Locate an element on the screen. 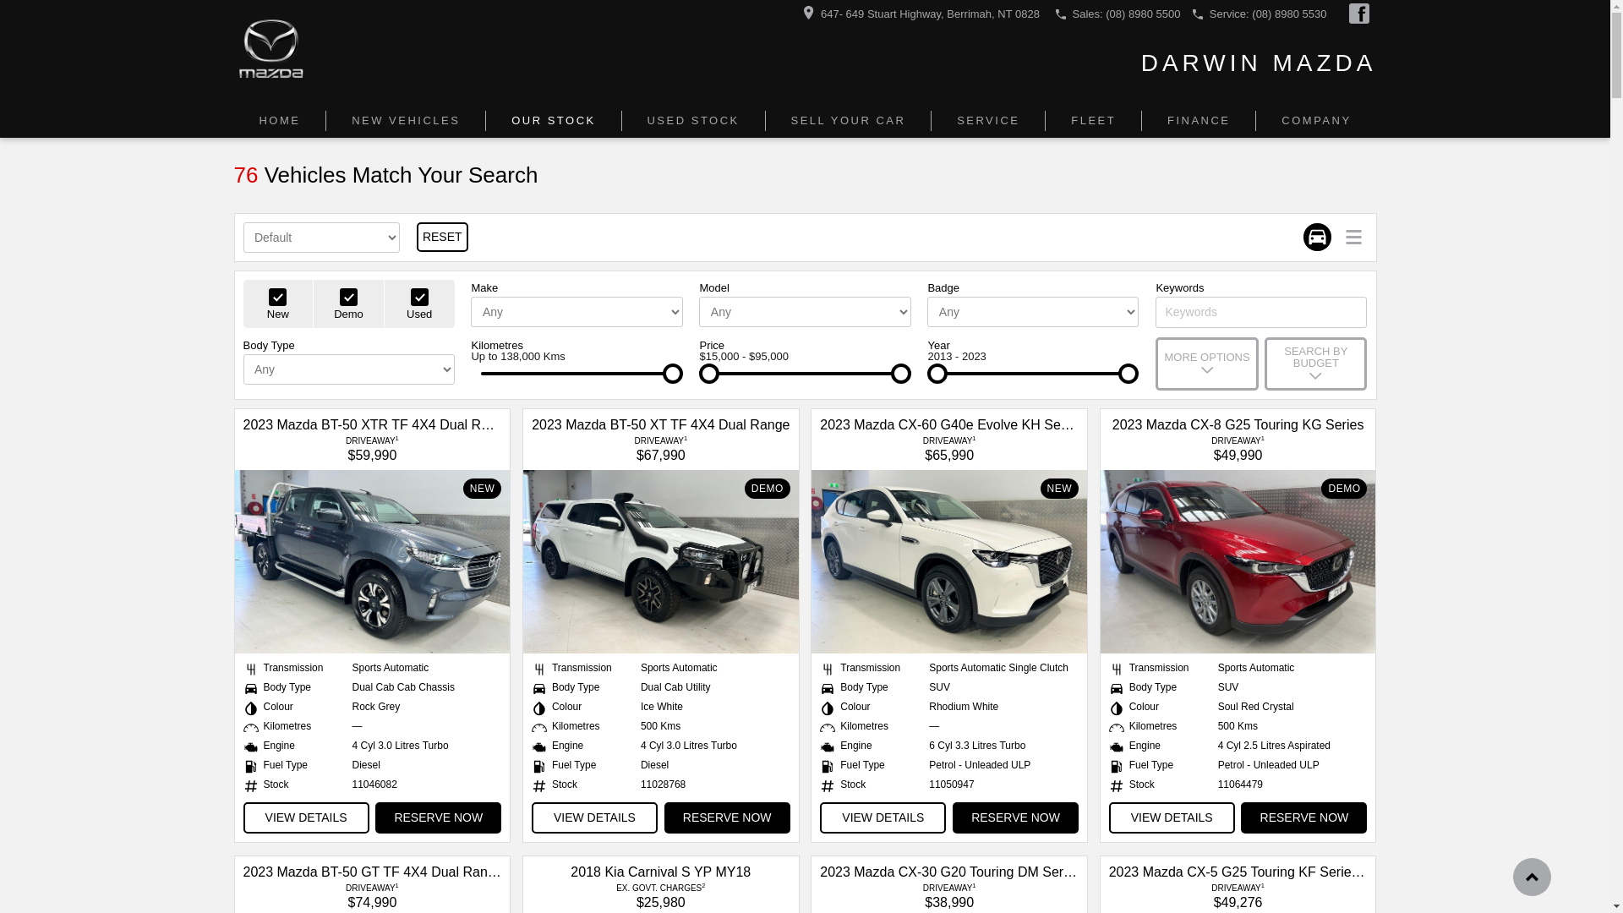  FLEET is located at coordinates (1094, 121).